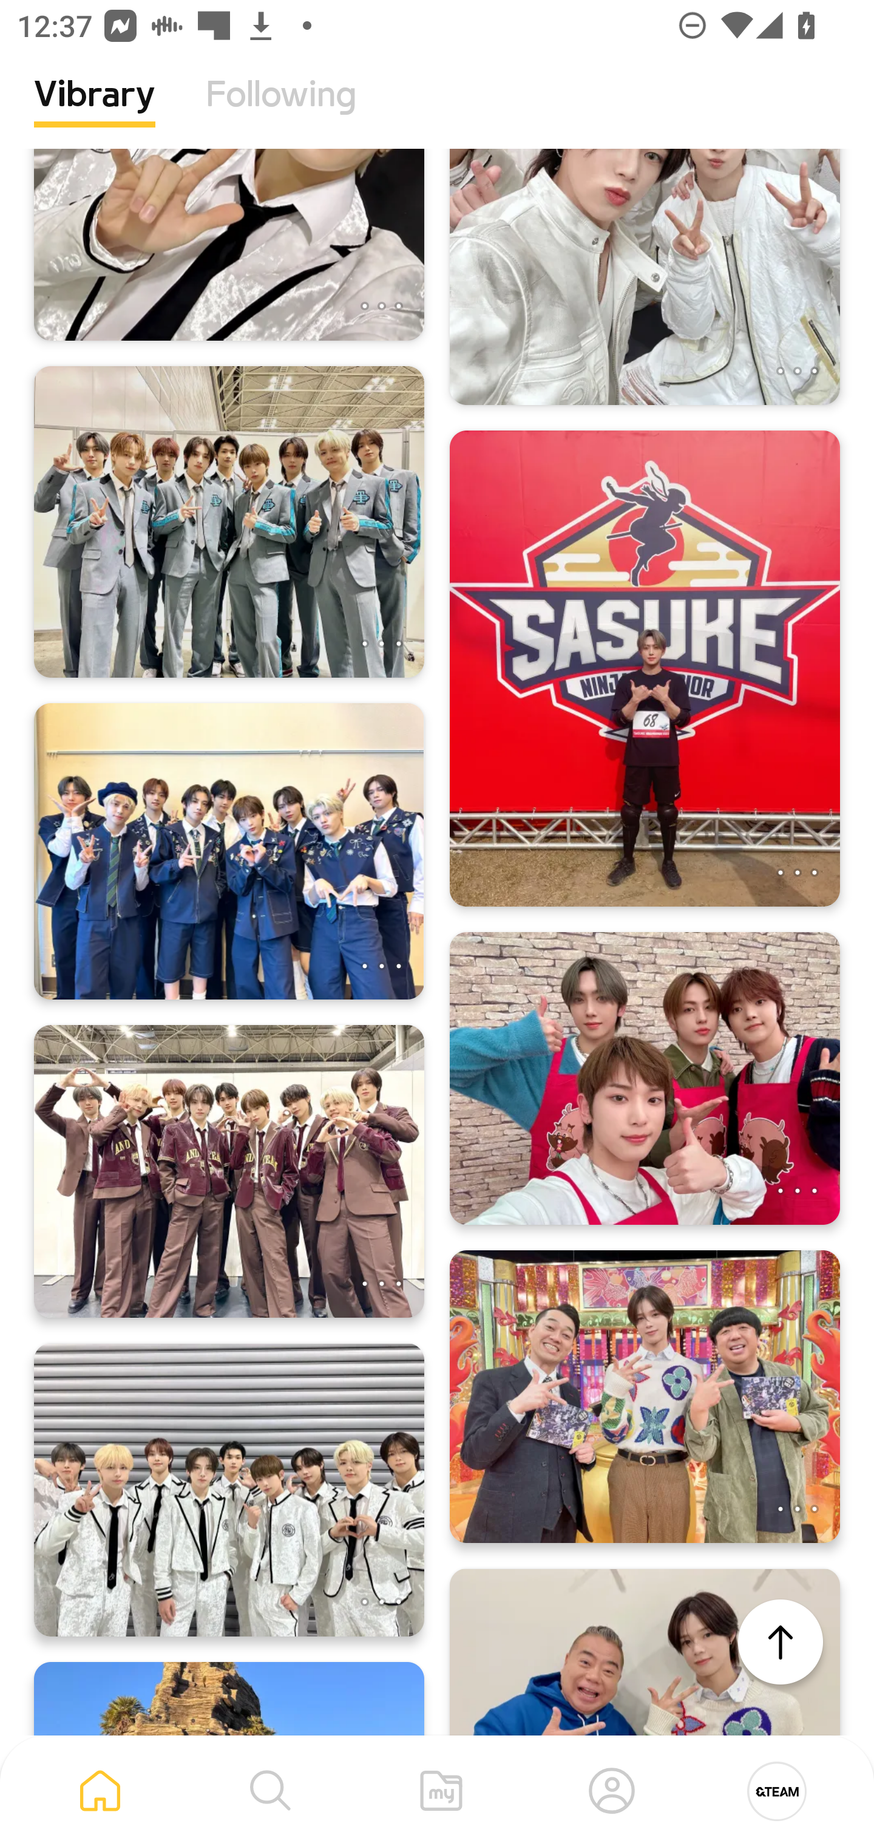 The width and height of the screenshot is (874, 1846). Describe the element at coordinates (95, 112) in the screenshot. I see `Vibrary` at that location.